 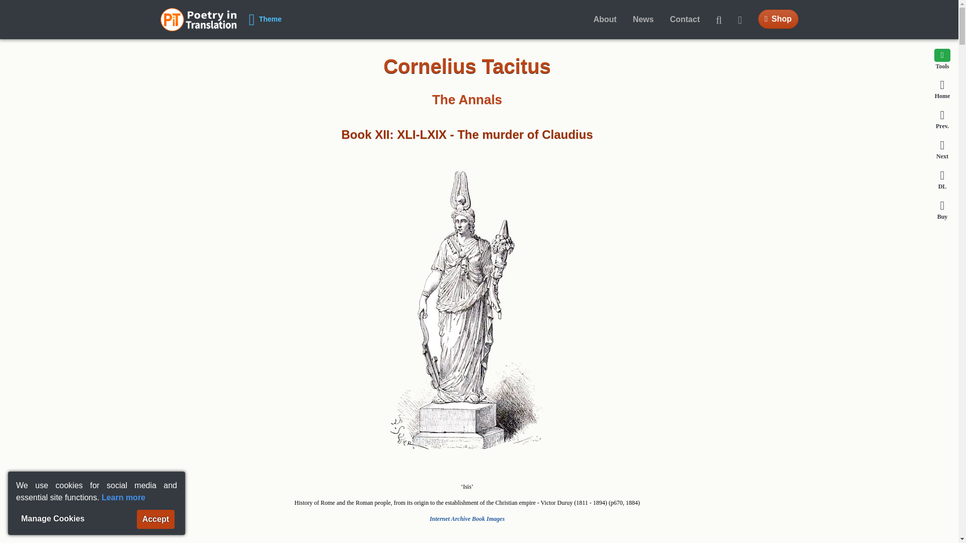 What do you see at coordinates (744, 20) in the screenshot?
I see `Account Login` at bounding box center [744, 20].